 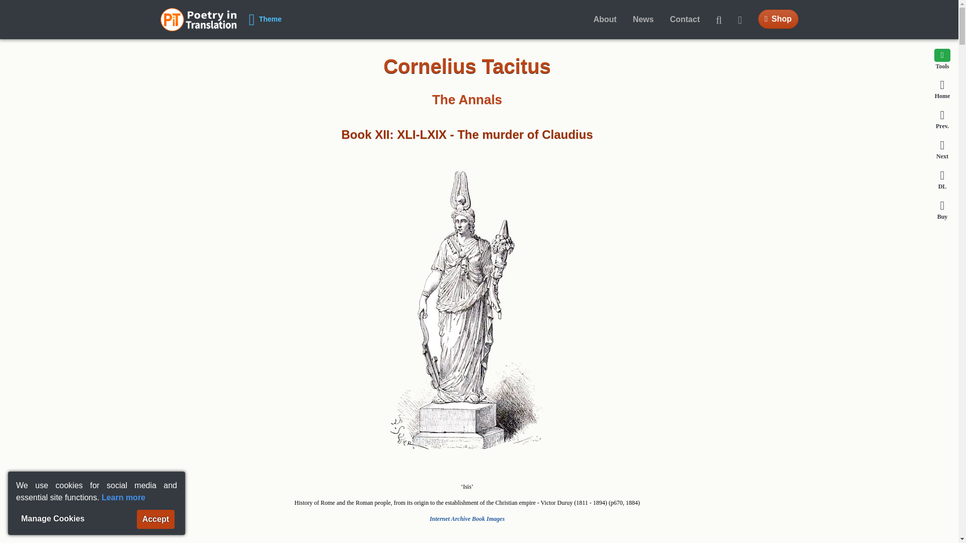 What do you see at coordinates (744, 20) in the screenshot?
I see `Account Login` at bounding box center [744, 20].